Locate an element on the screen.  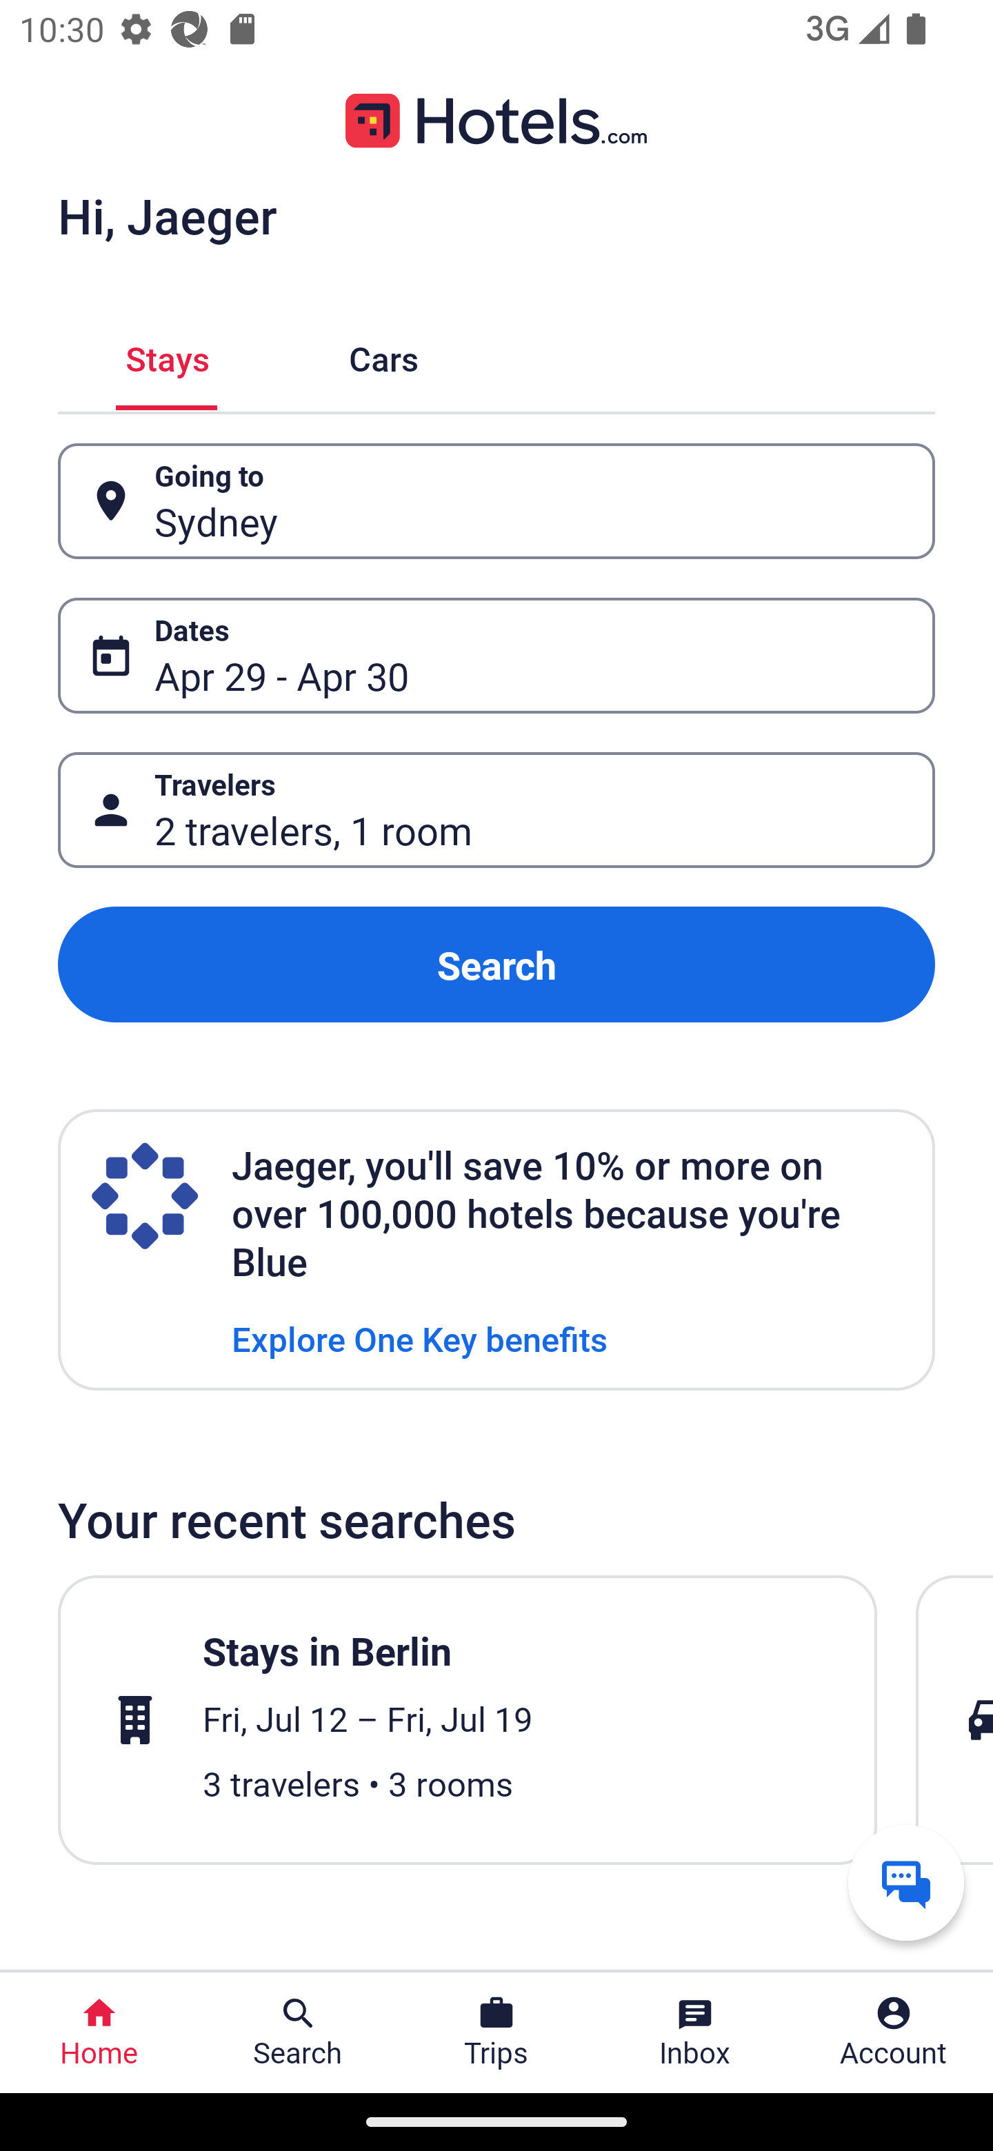
Going to Button Sydney is located at coordinates (496, 501).